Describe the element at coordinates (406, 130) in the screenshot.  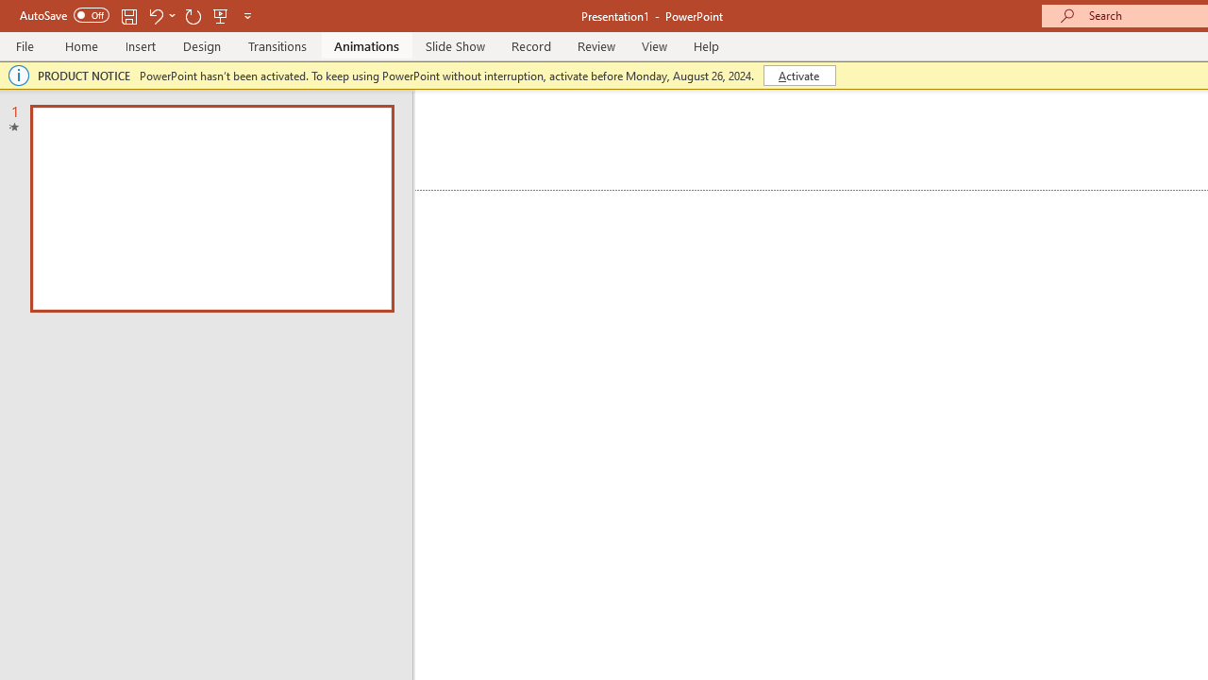
I see `Grow Font` at that location.